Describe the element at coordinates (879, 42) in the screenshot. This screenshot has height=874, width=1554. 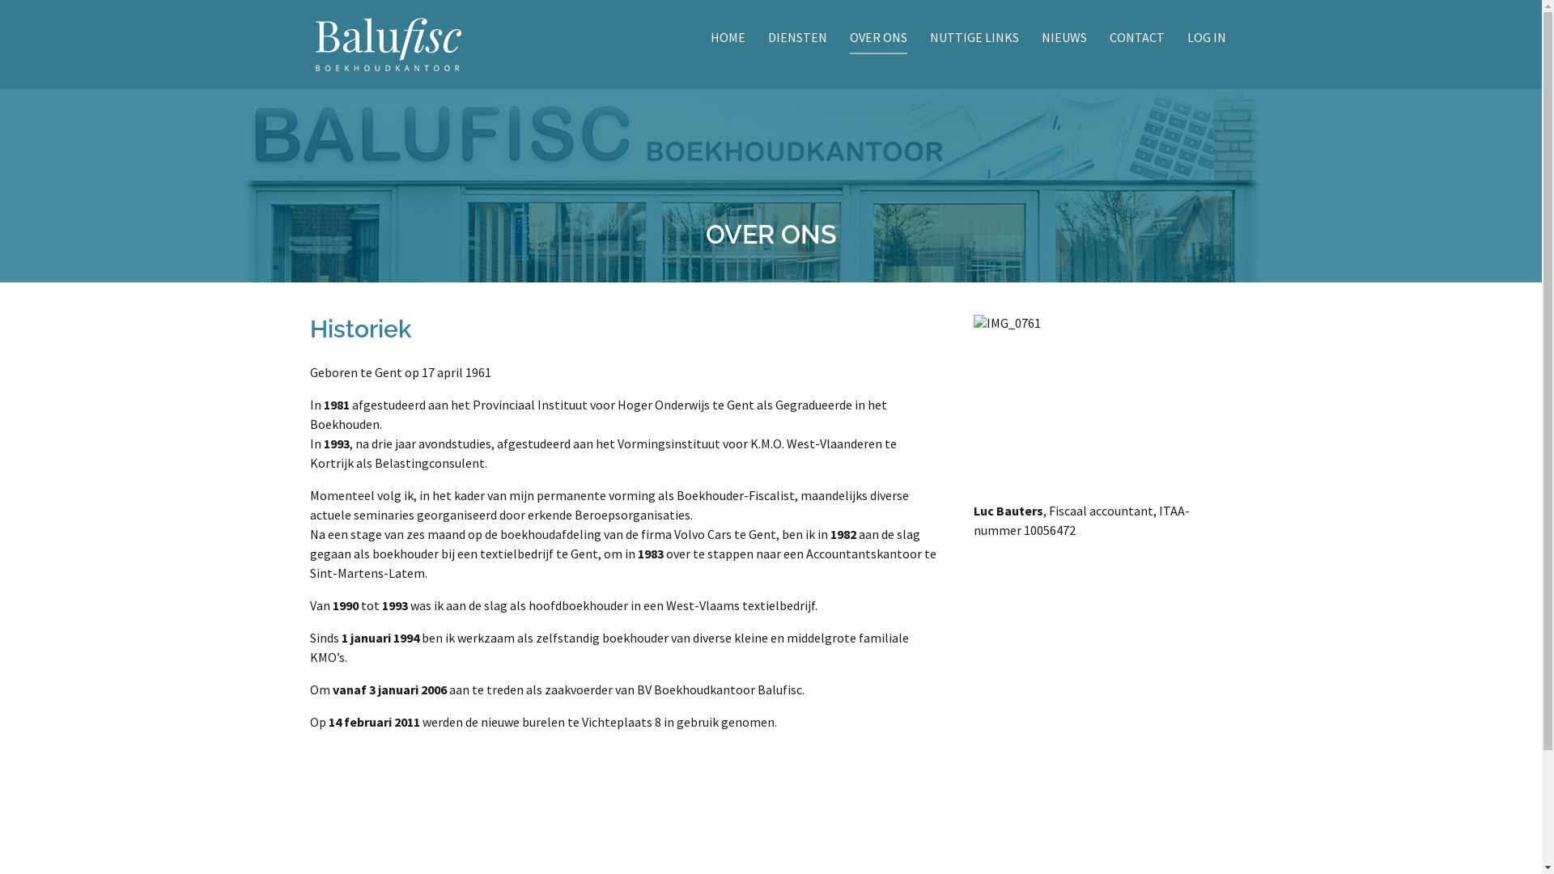
I see `OVER ONS` at that location.